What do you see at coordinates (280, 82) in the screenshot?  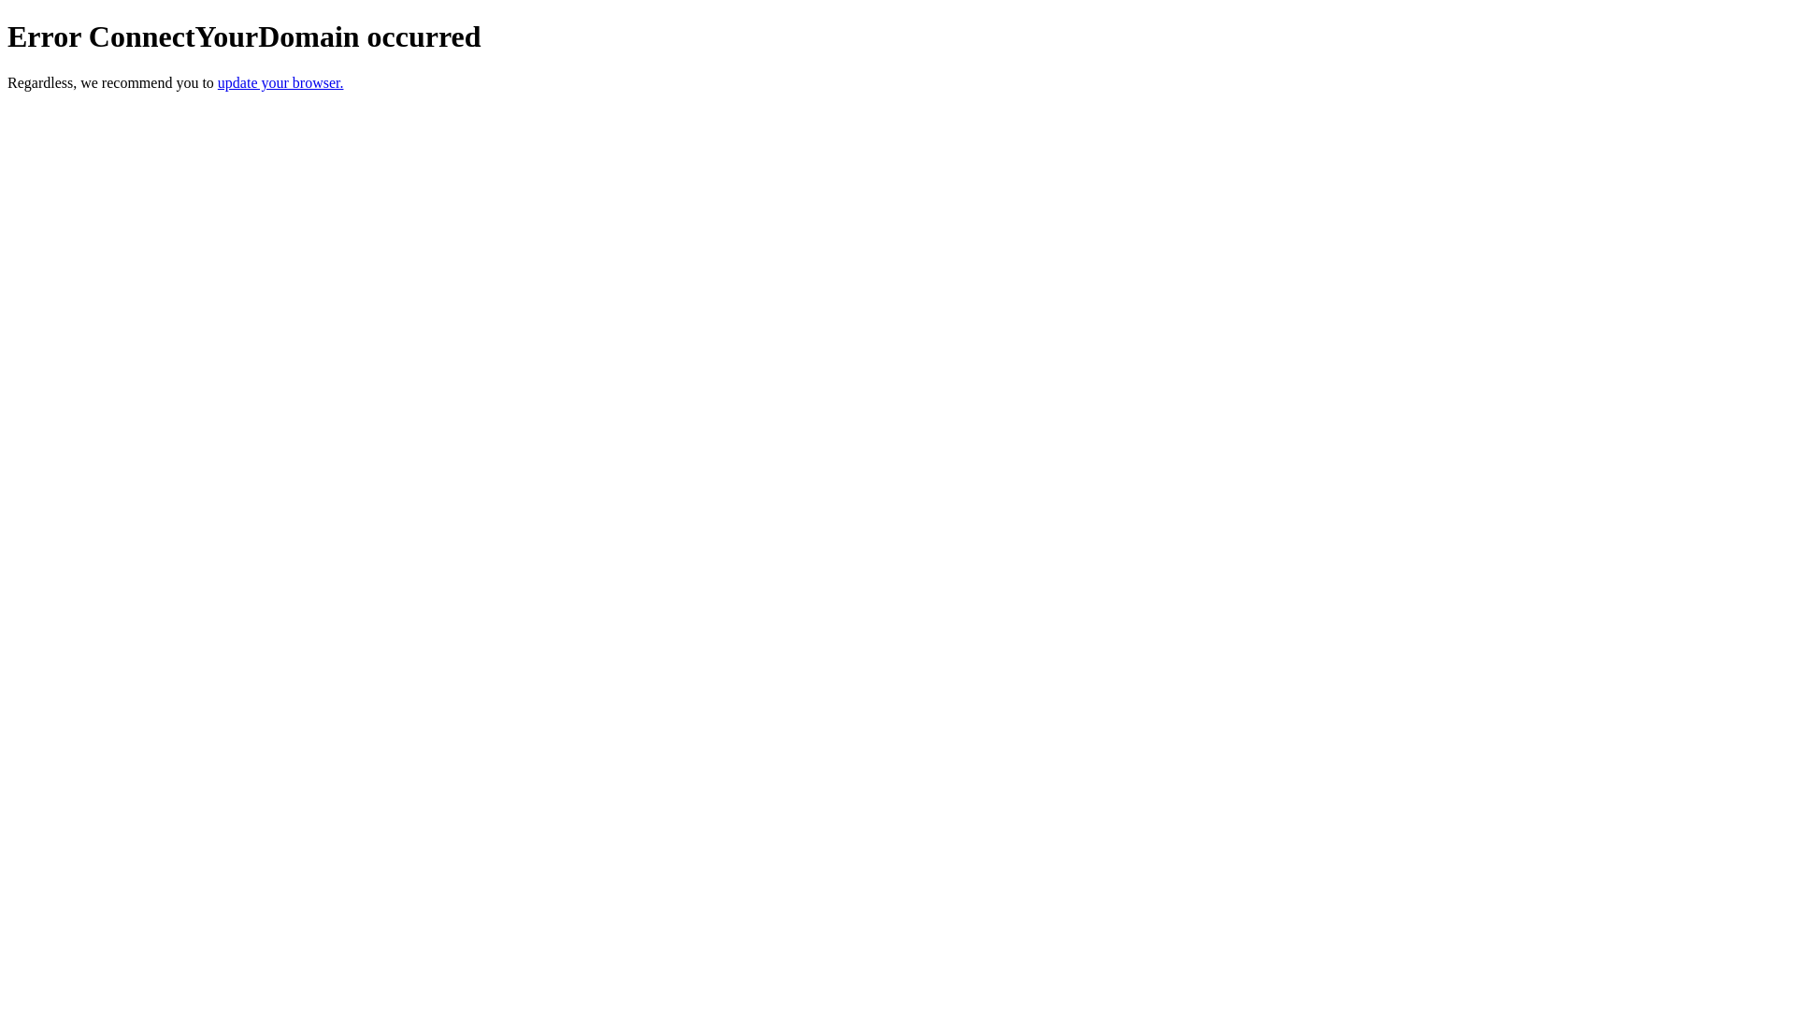 I see `update your browser.` at bounding box center [280, 82].